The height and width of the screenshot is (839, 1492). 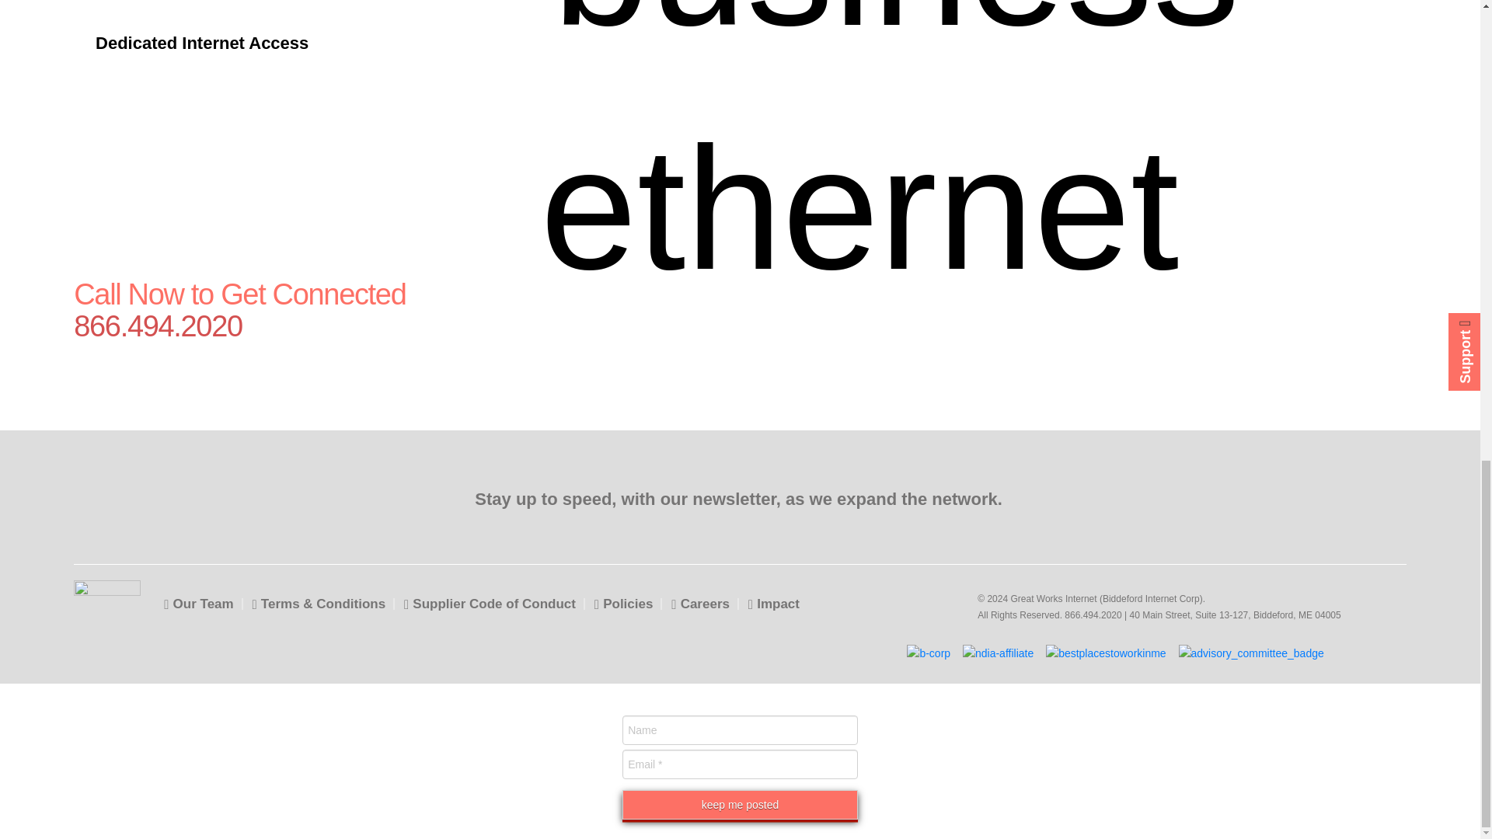 I want to click on keep me posted, so click(x=740, y=805).